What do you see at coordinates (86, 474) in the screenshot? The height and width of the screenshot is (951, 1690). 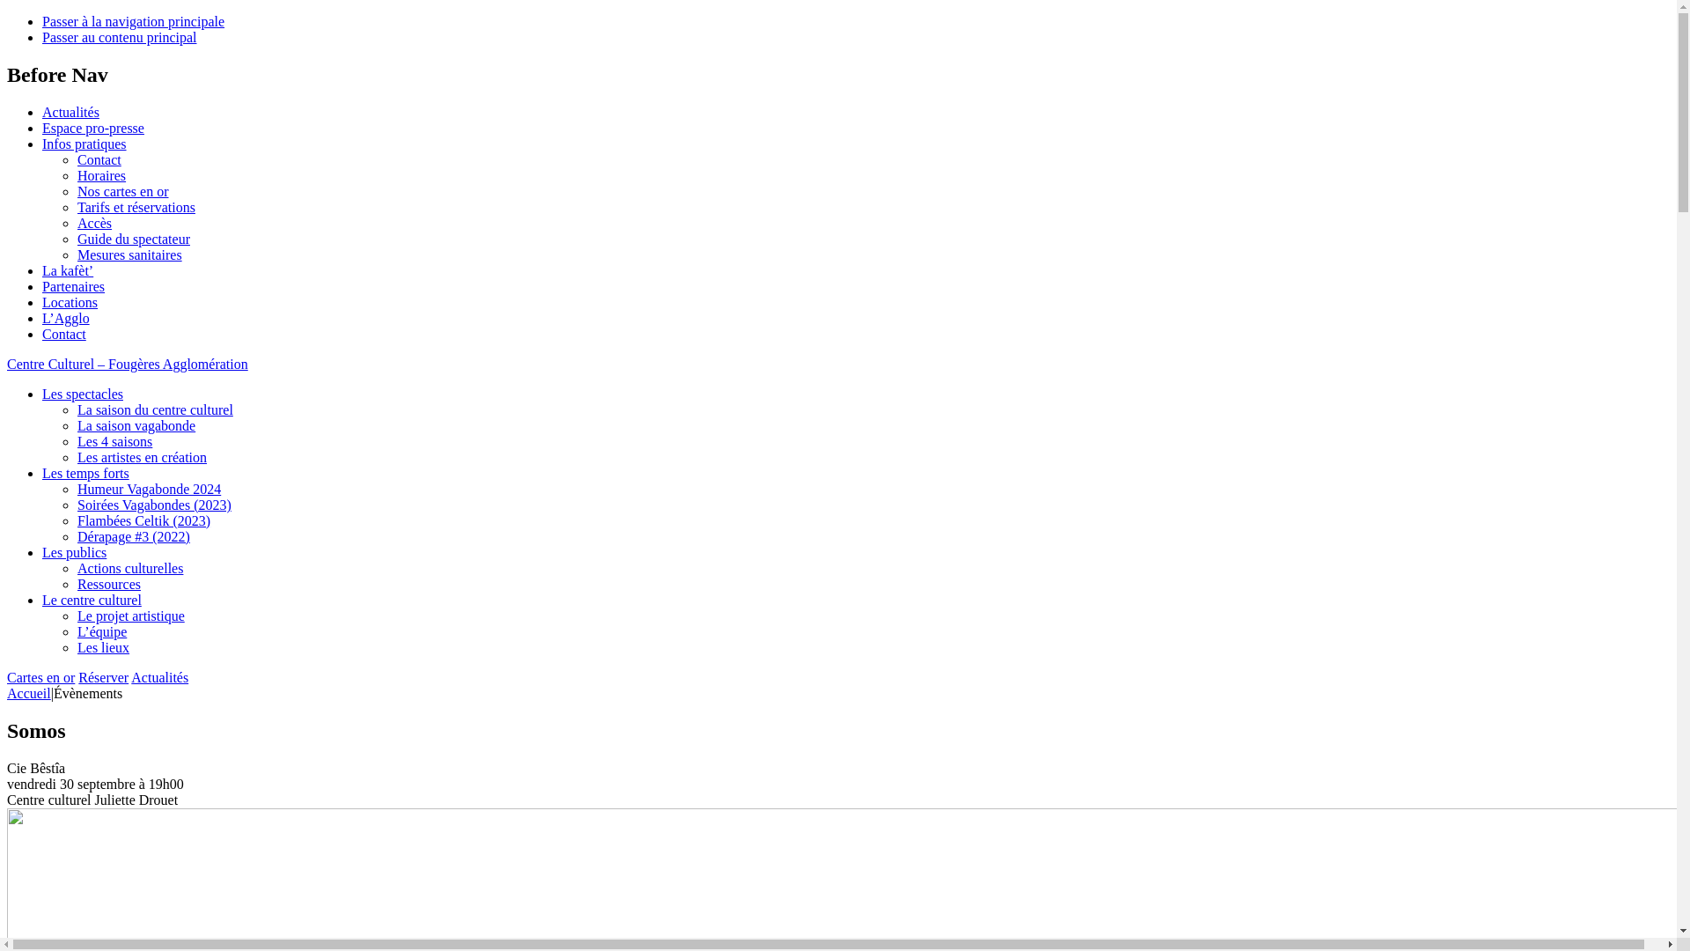 I see `Les temps forts` at bounding box center [86, 474].